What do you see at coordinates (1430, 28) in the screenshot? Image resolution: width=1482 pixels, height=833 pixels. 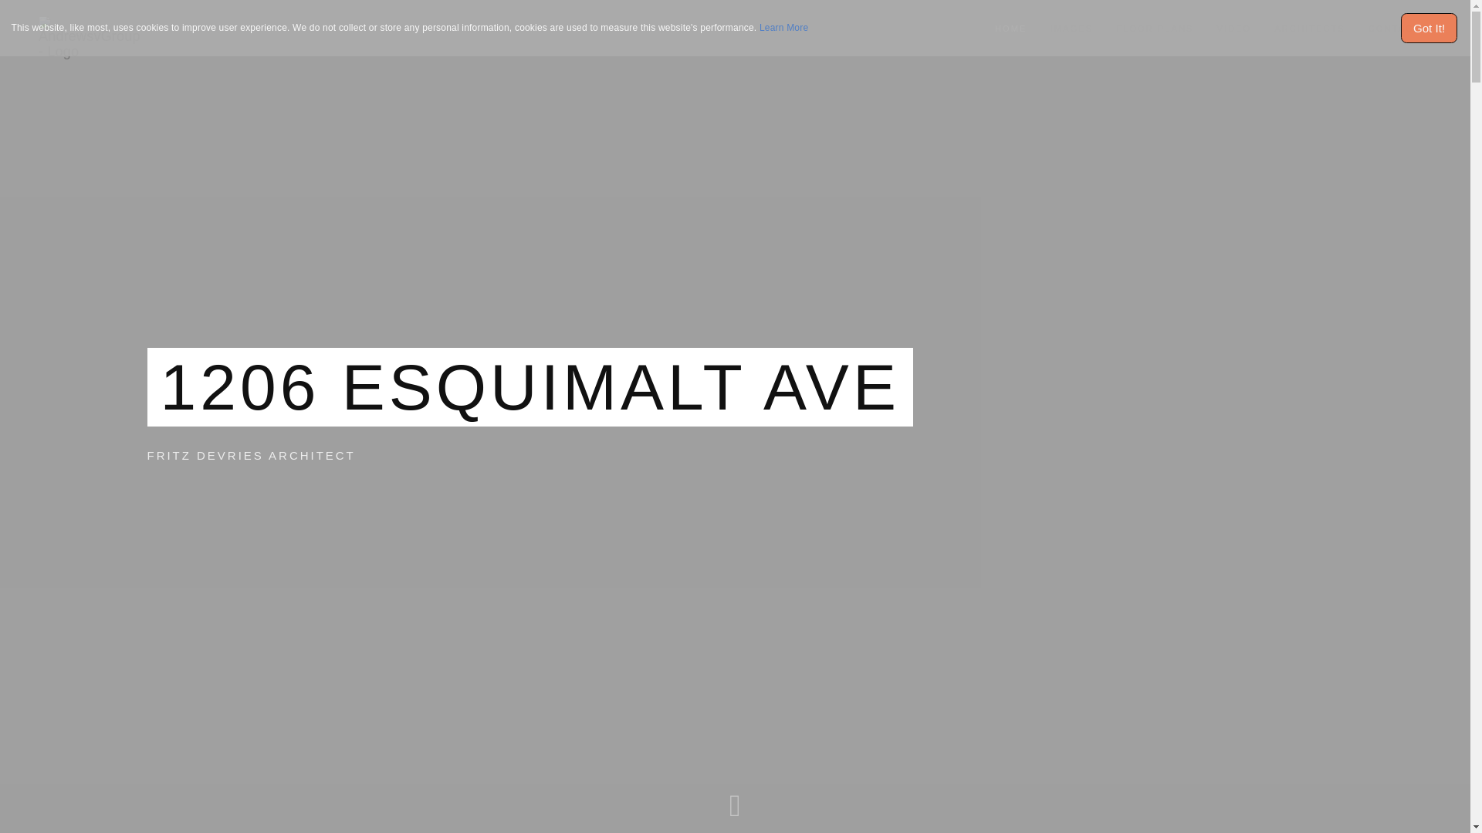 I see `Got It!` at bounding box center [1430, 28].